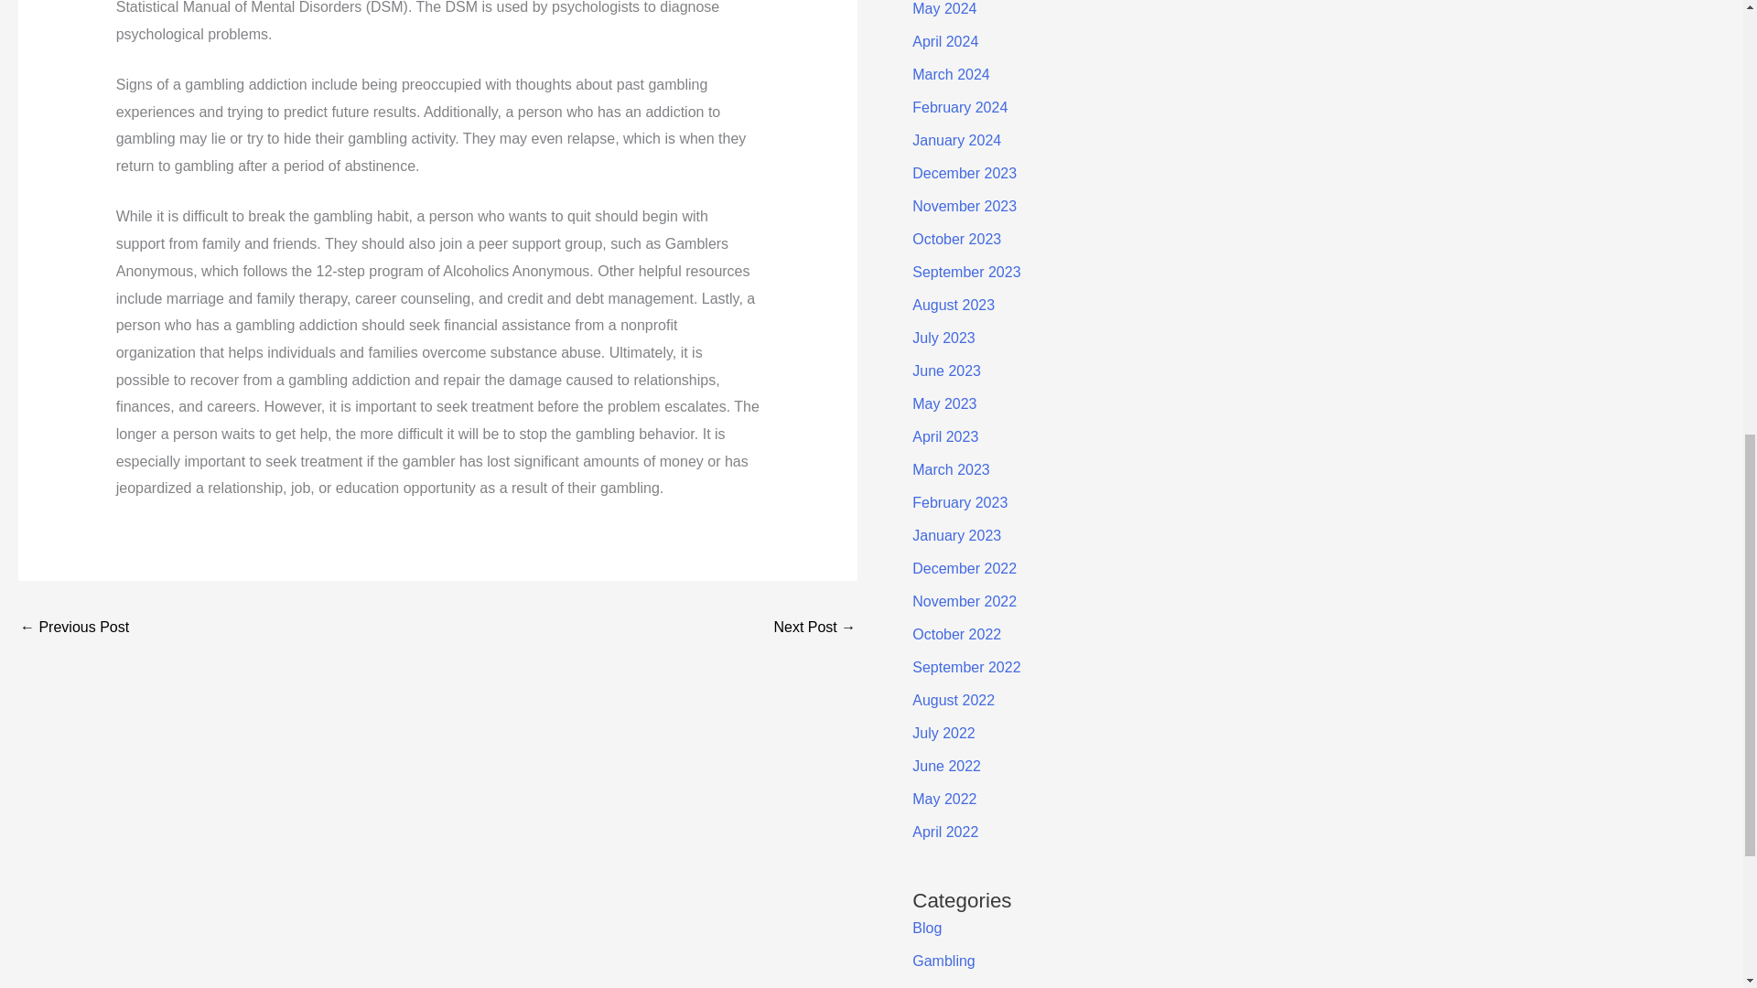 The width and height of the screenshot is (1757, 988). What do you see at coordinates (965, 568) in the screenshot?
I see `December 2022` at bounding box center [965, 568].